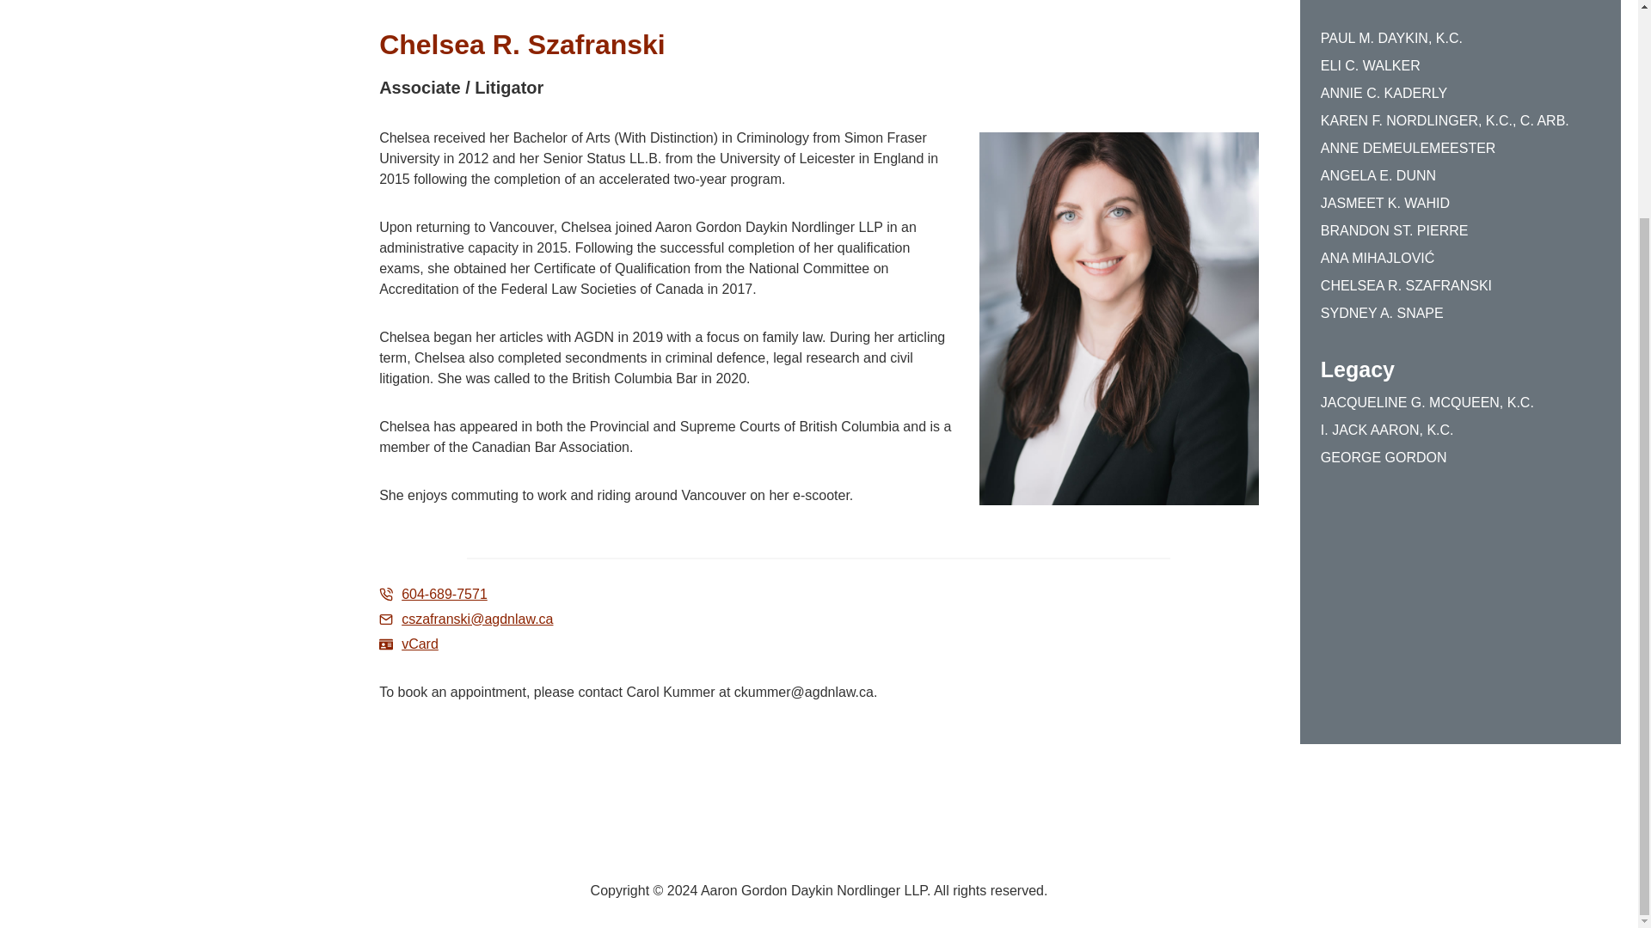  Describe the element at coordinates (433, 595) in the screenshot. I see `604-689-7571` at that location.